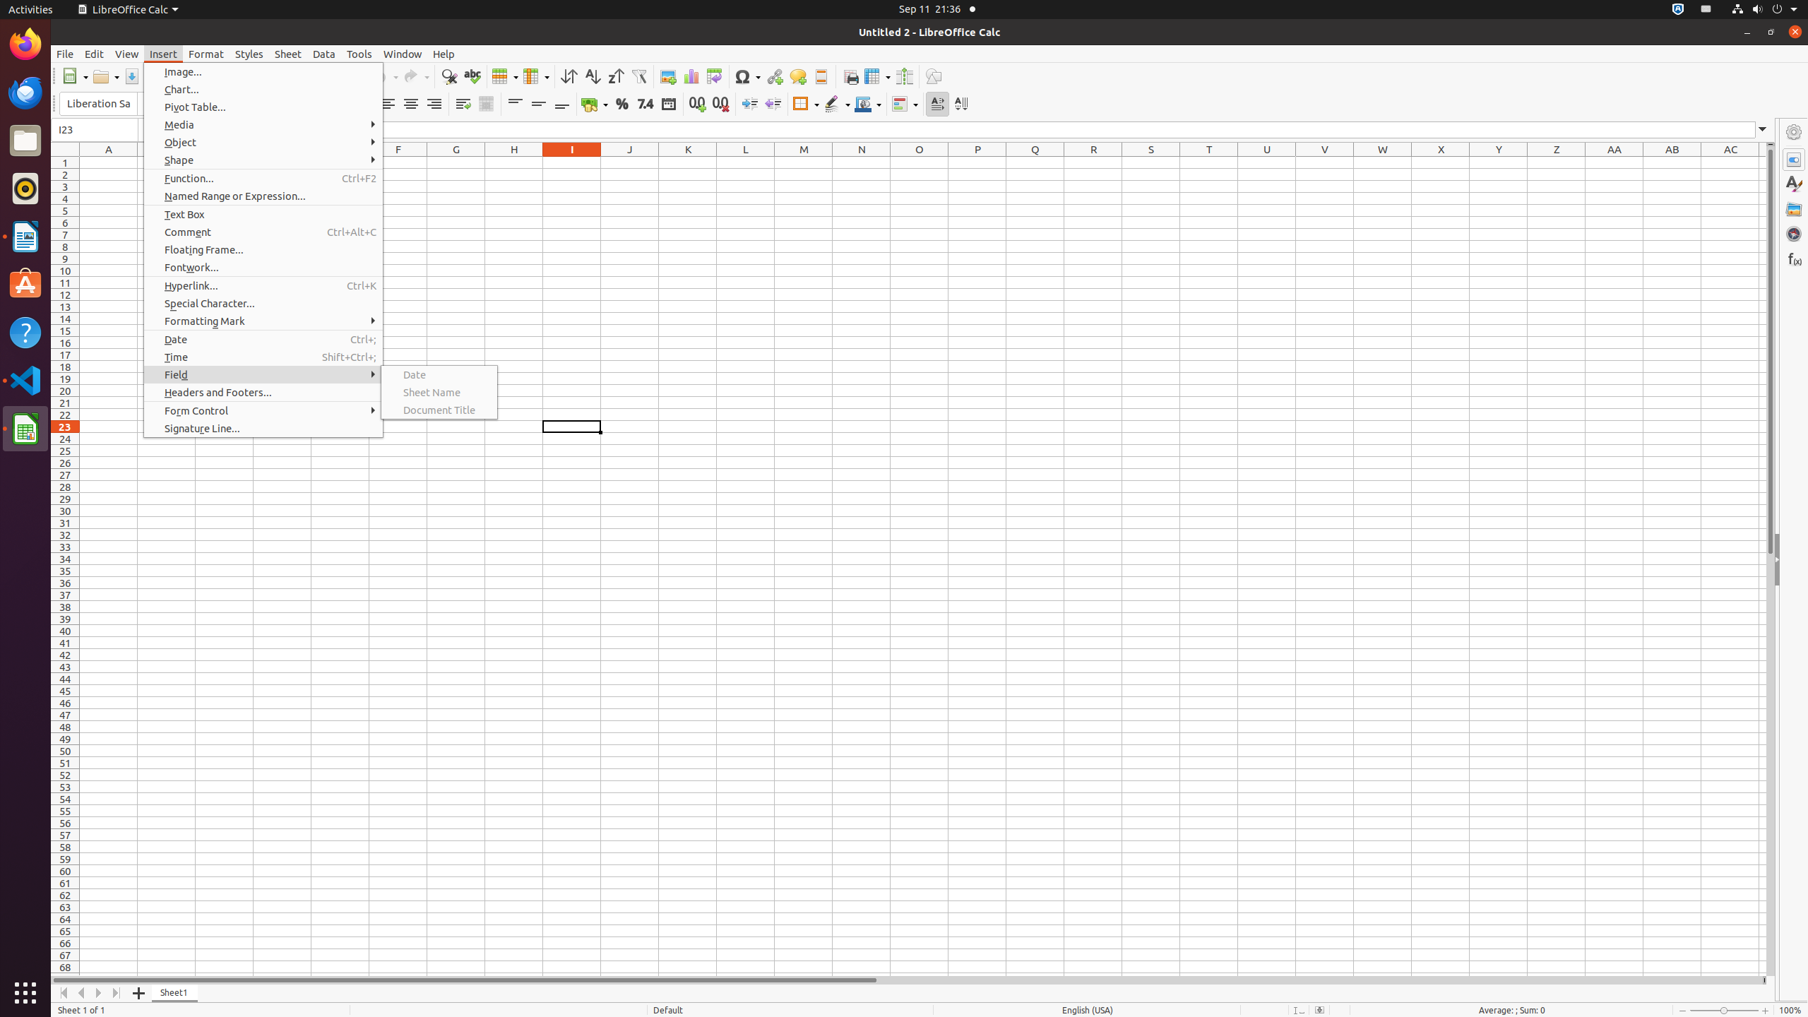  What do you see at coordinates (862, 162) in the screenshot?
I see `N1` at bounding box center [862, 162].